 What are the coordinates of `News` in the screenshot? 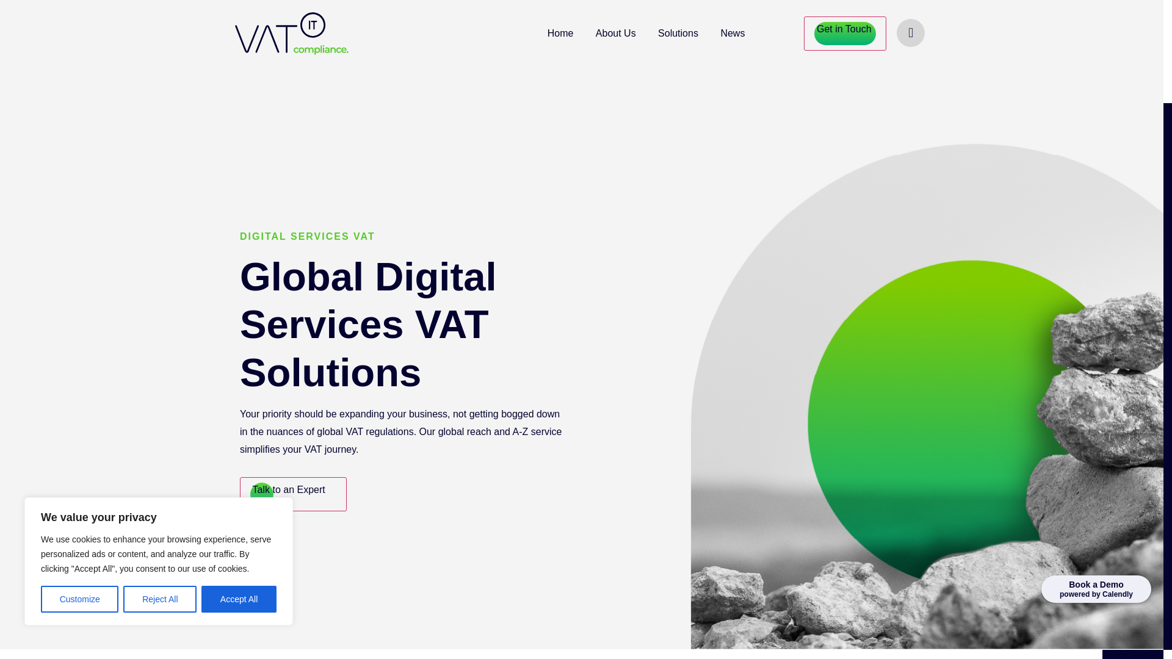 It's located at (733, 33).